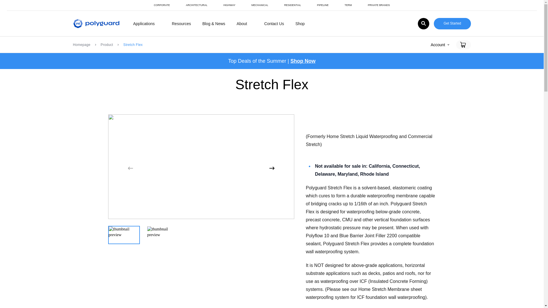 The height and width of the screenshot is (308, 548). I want to click on PRIVATE BRANDS, so click(379, 5).